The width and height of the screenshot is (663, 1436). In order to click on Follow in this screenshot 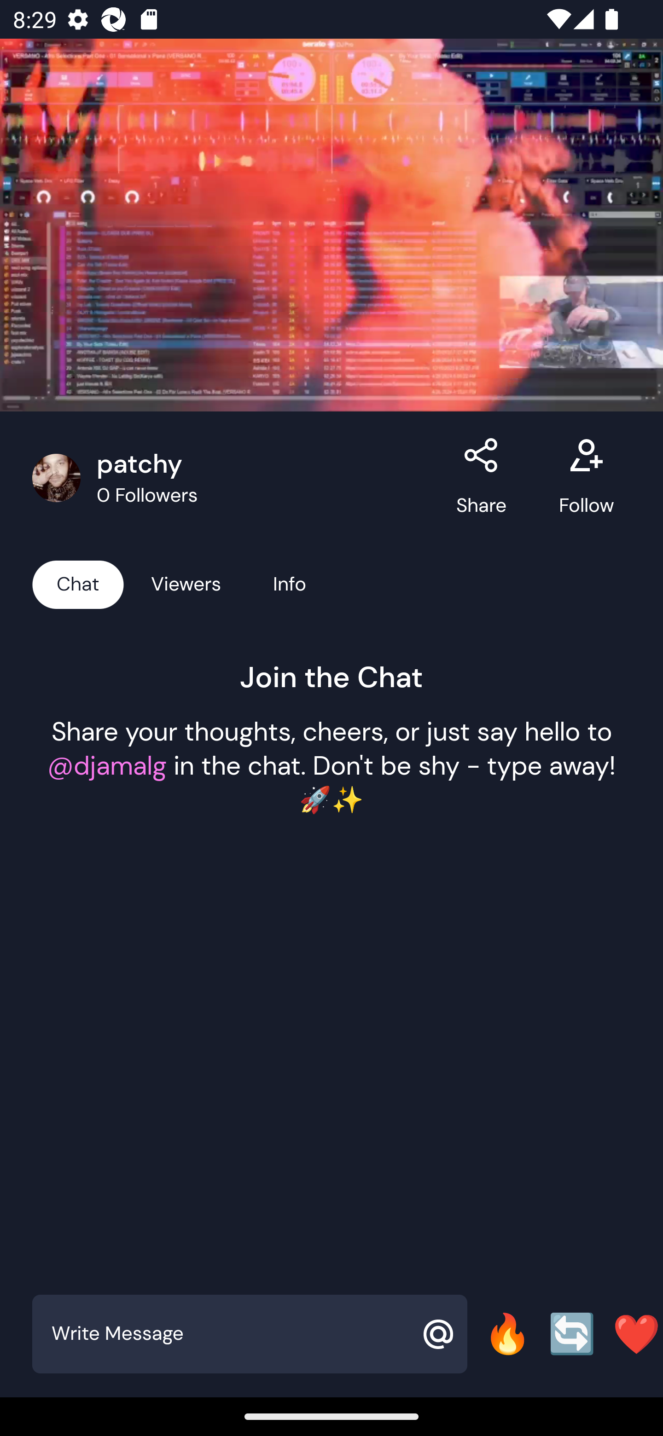, I will do `click(586, 478)`.